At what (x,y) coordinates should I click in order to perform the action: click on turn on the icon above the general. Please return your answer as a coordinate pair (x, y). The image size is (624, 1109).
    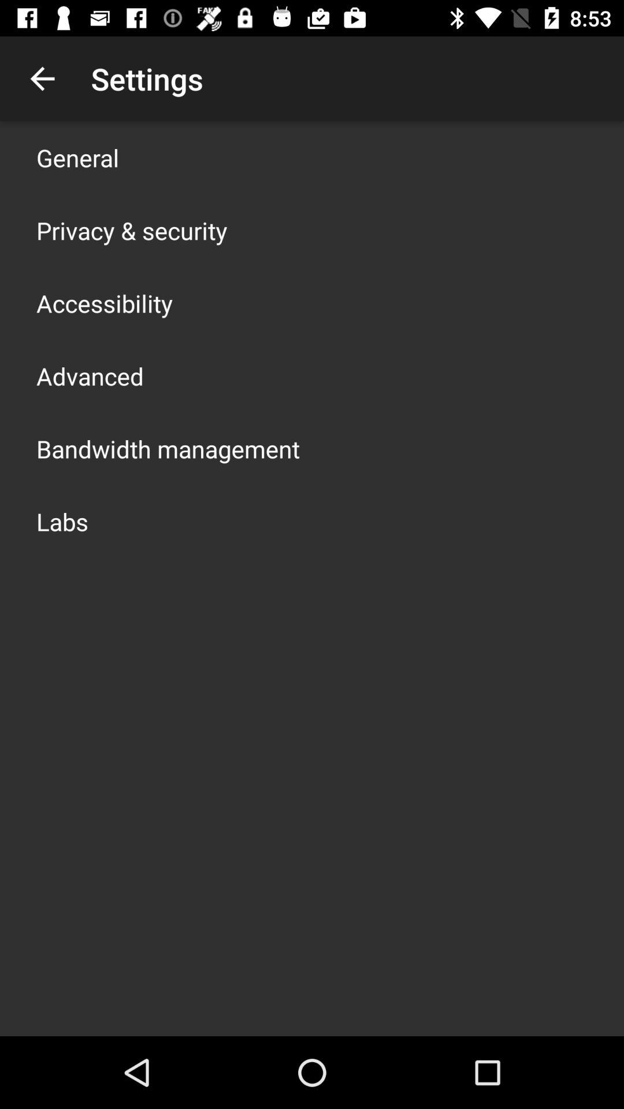
    Looking at the image, I should click on (42, 79).